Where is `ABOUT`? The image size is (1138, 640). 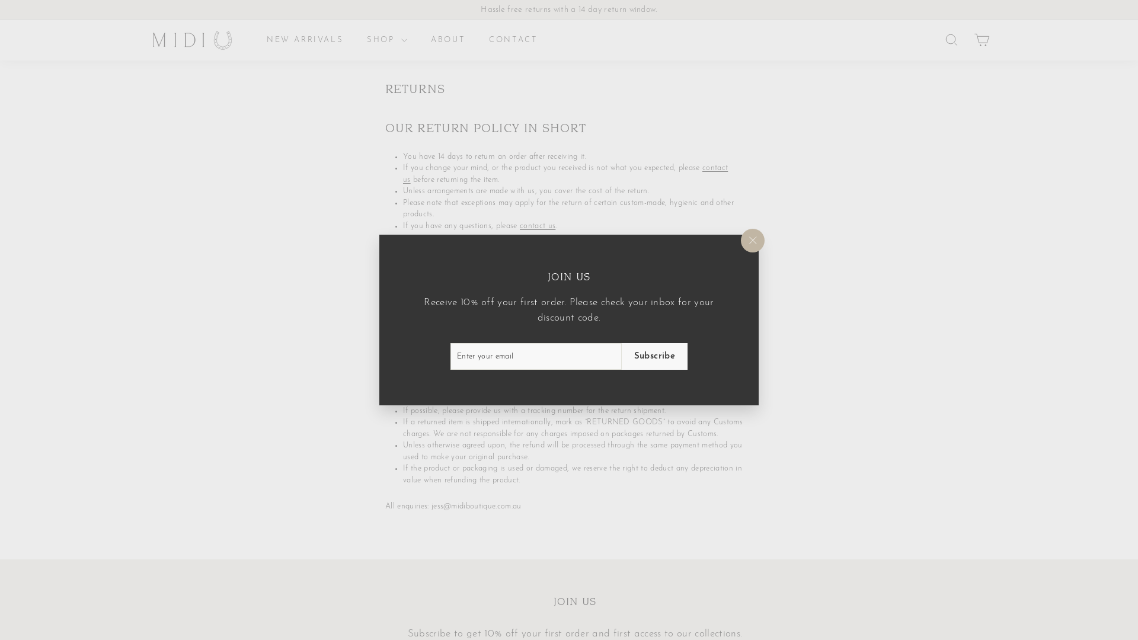 ABOUT is located at coordinates (448, 40).